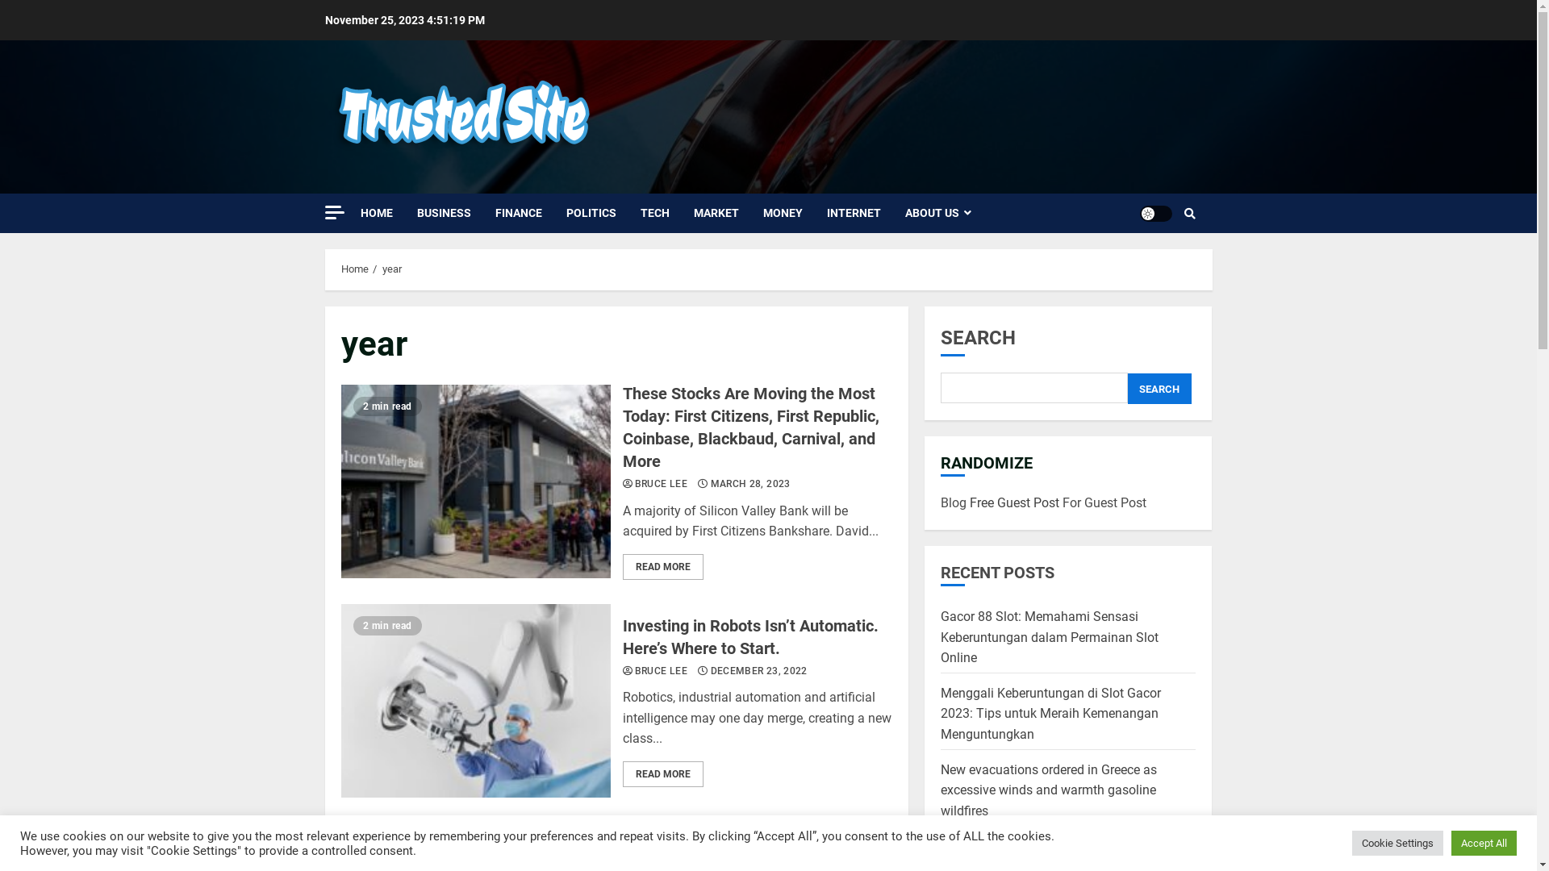 The width and height of the screenshot is (1549, 871). I want to click on Light/Dark Button, so click(1155, 213).